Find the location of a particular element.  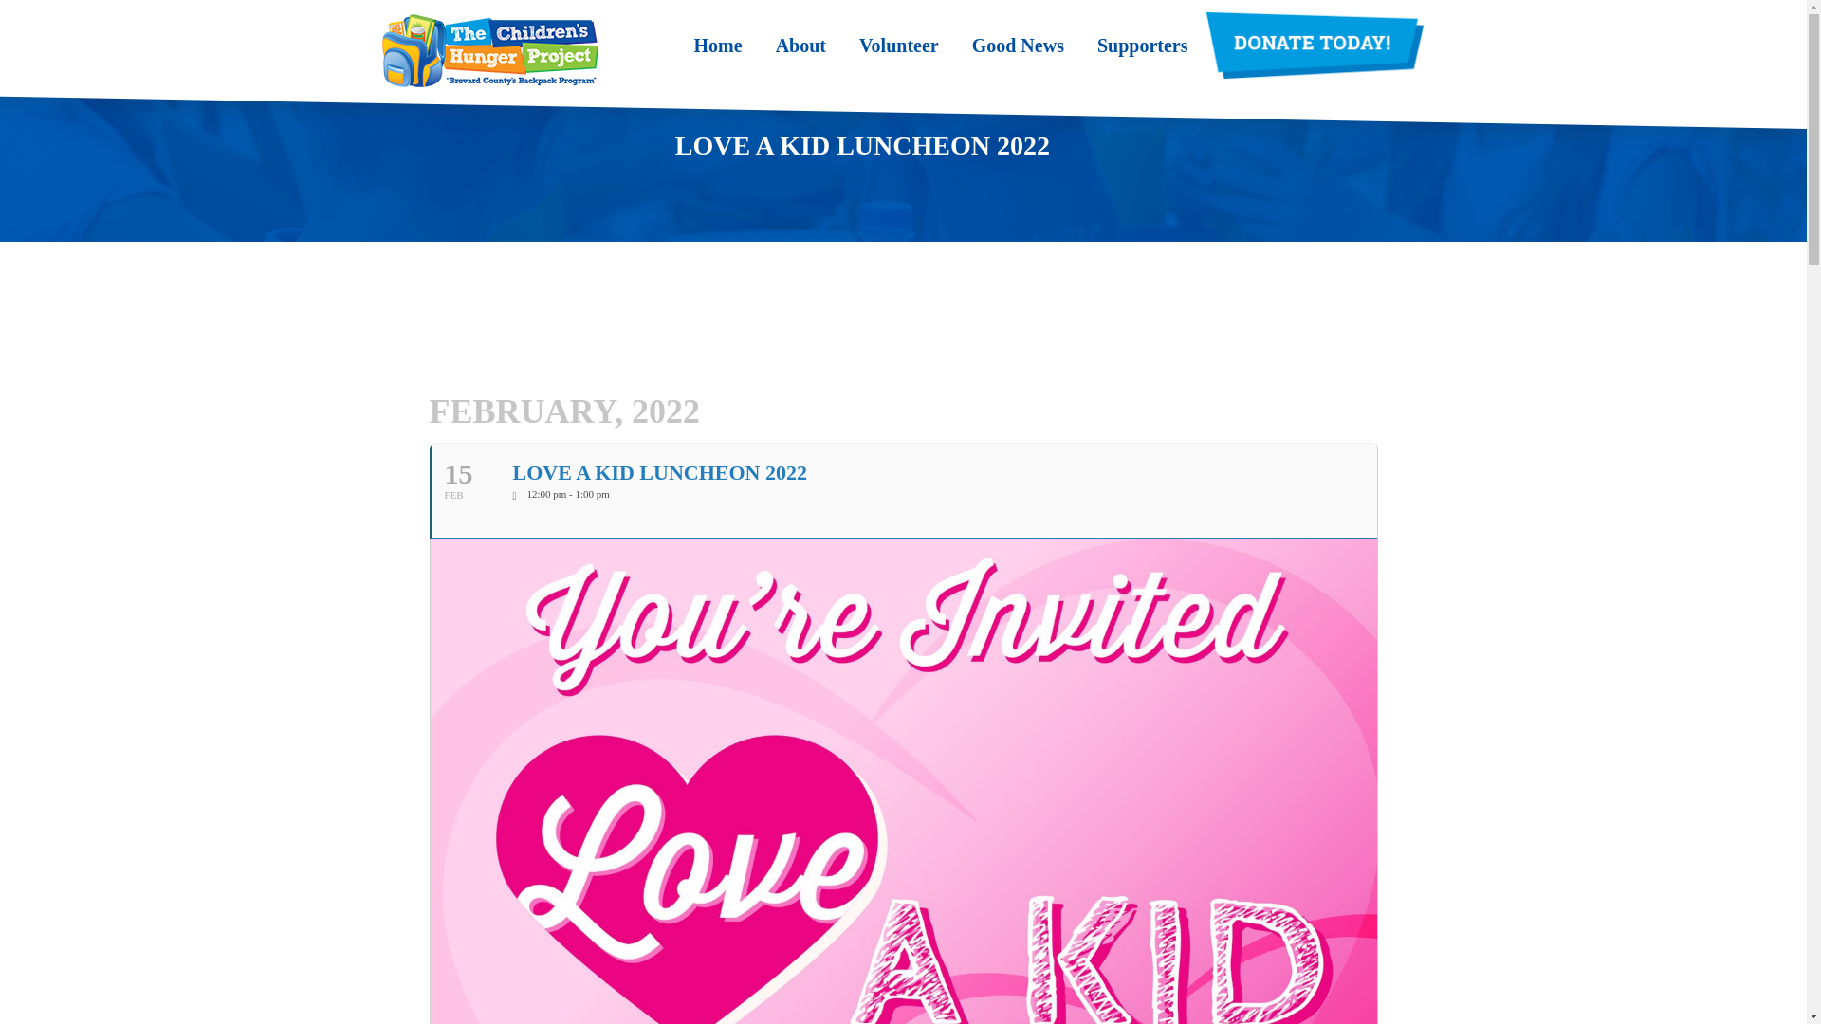

Home is located at coordinates (718, 45).